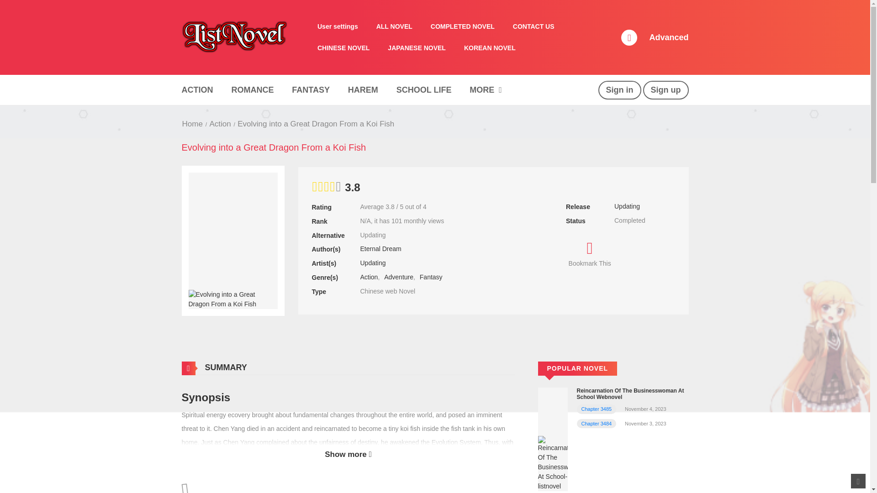  I want to click on Reincarnation Of The Businesswoman At School Webnovel, so click(553, 438).